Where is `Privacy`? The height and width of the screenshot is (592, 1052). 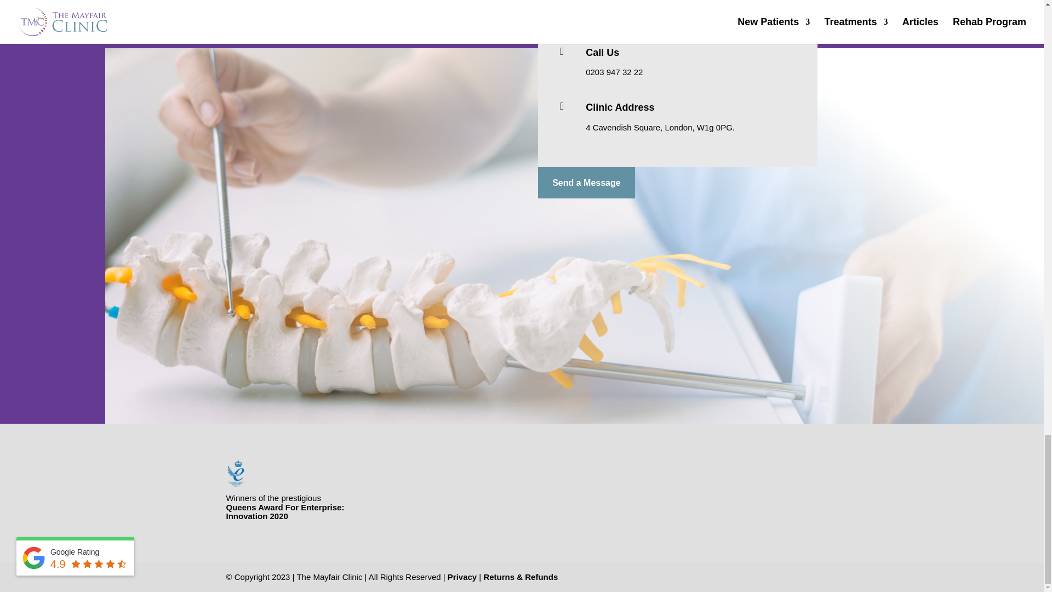 Privacy is located at coordinates (462, 577).